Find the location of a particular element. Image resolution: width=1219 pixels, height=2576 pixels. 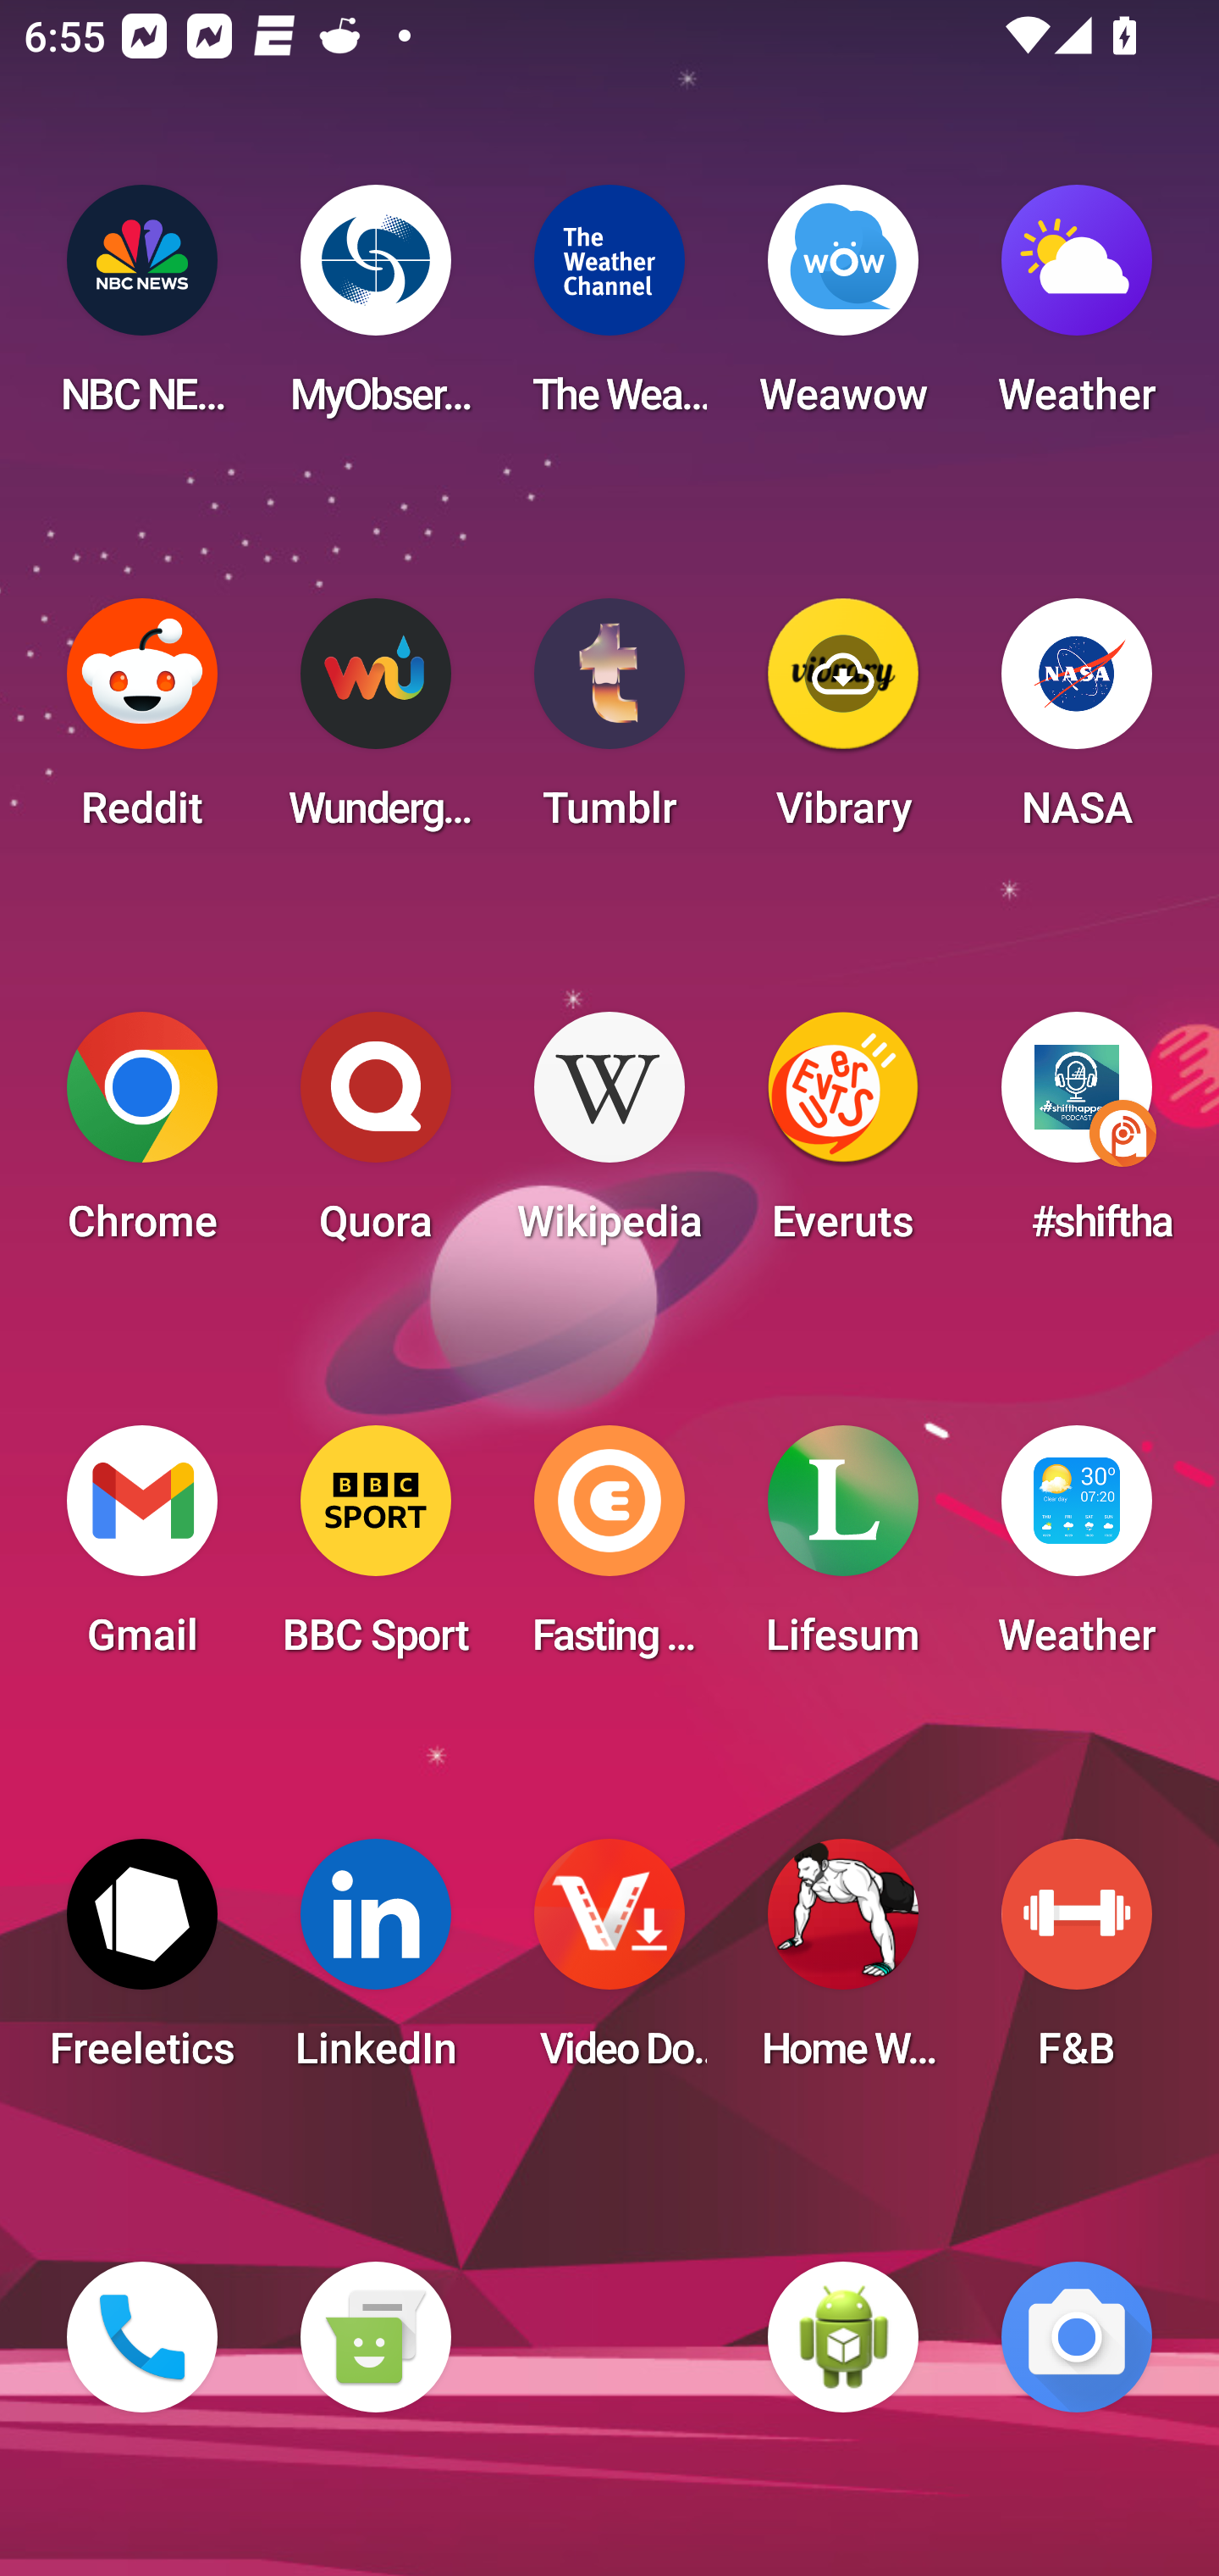

F&B is located at coordinates (1077, 1964).